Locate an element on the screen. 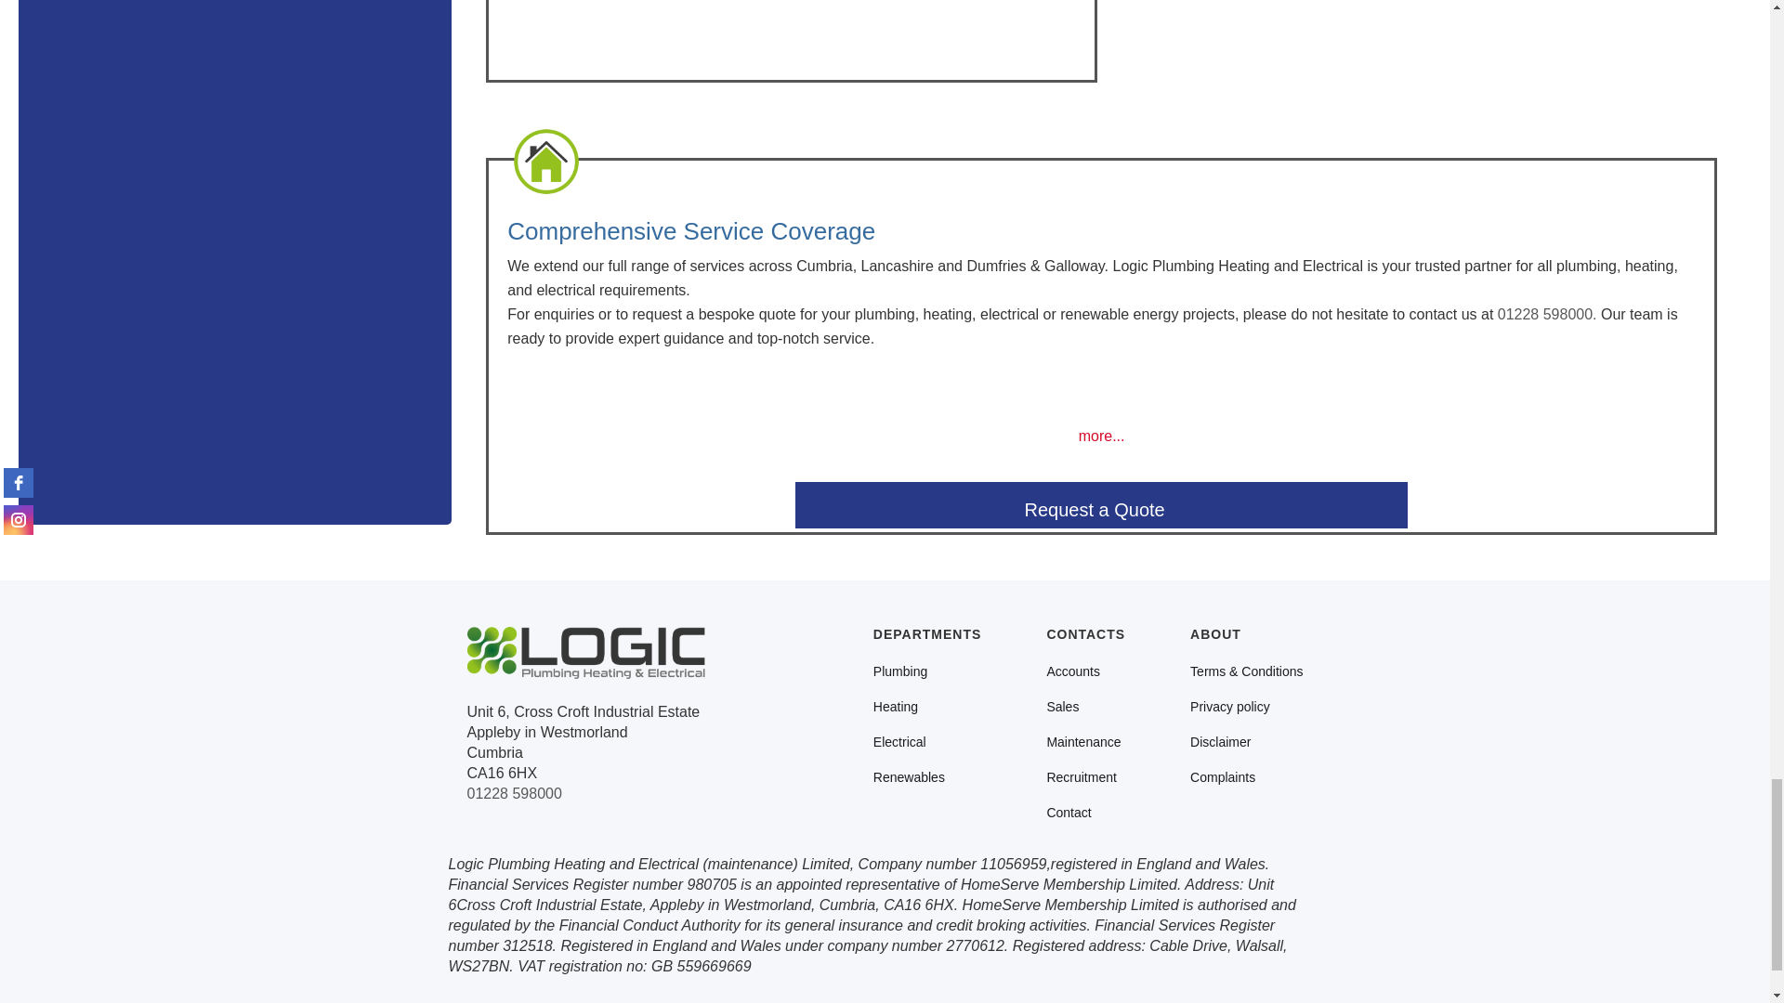  Request a Quote is located at coordinates (1101, 505).